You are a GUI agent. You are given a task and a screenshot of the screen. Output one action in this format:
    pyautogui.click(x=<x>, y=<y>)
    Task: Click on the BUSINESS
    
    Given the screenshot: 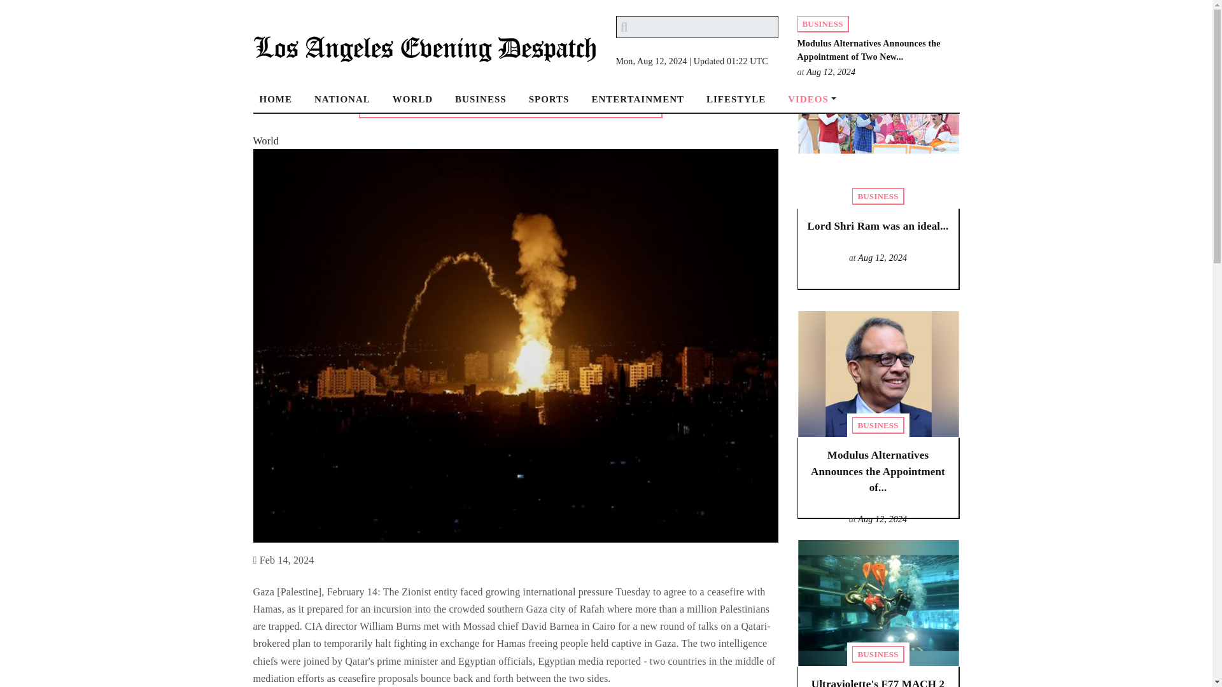 What is the action you would take?
    pyautogui.click(x=485, y=104)
    